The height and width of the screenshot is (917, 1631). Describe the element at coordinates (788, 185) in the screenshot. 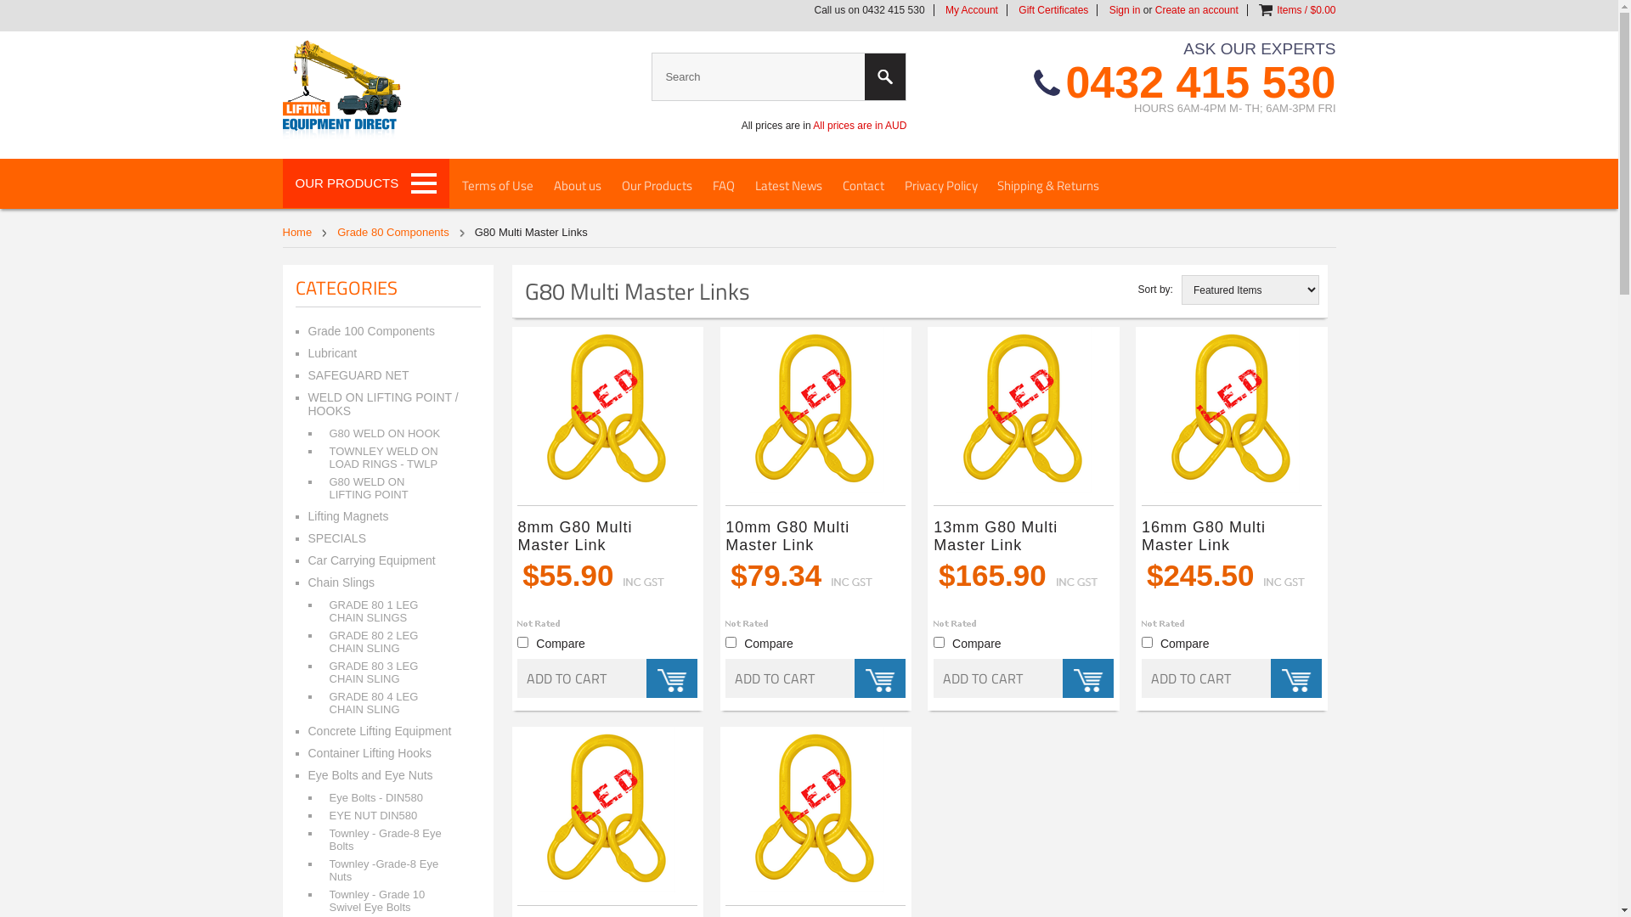

I see `Latest News` at that location.